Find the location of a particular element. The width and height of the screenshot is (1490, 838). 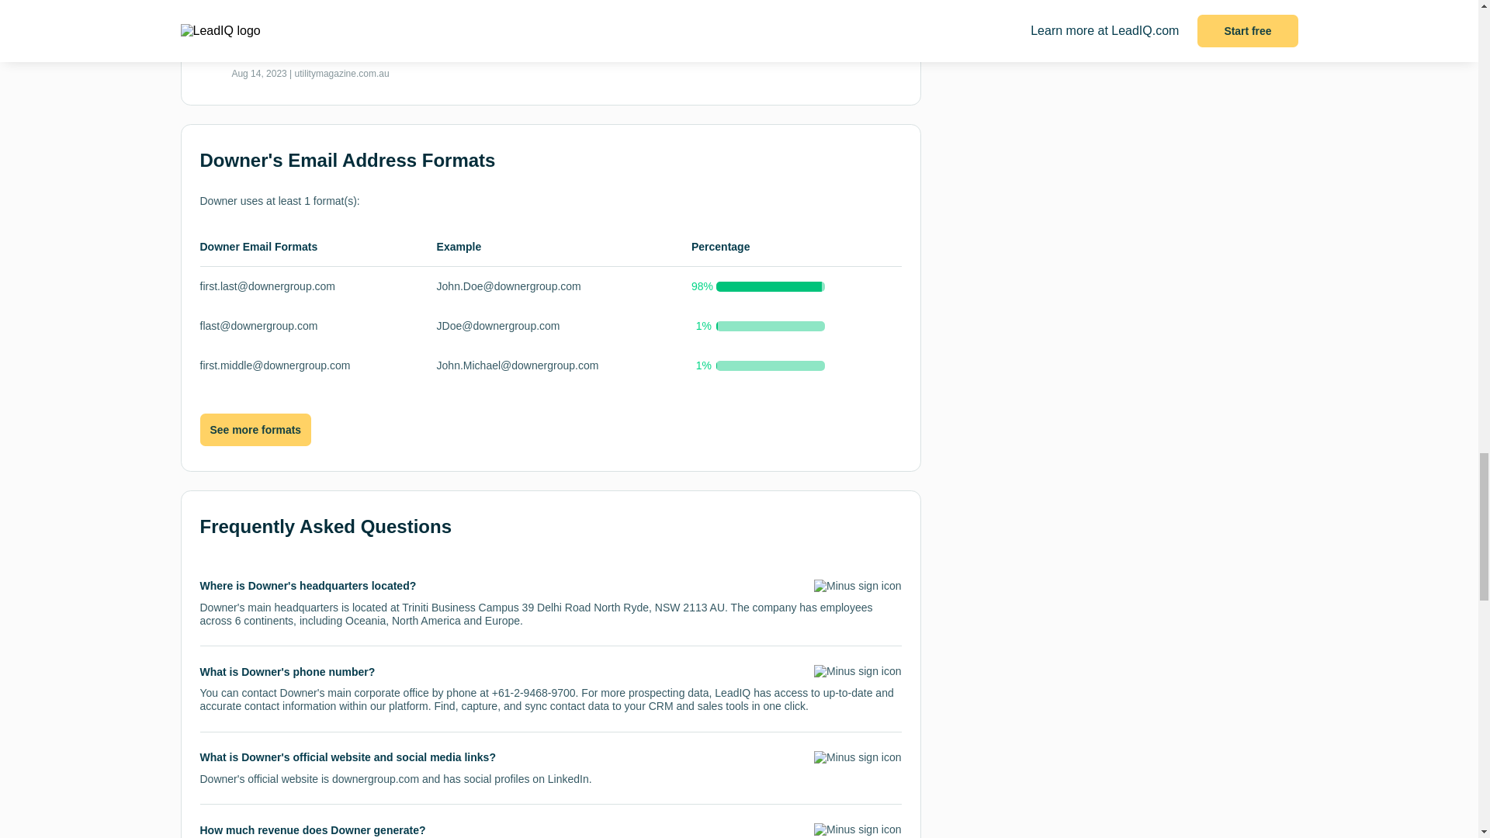

downergroup.com is located at coordinates (376, 778).